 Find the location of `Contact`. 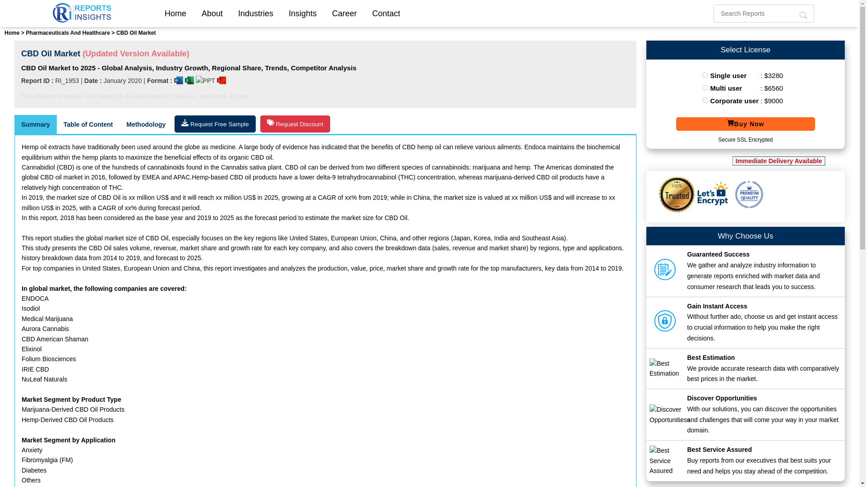

Contact is located at coordinates (386, 13).